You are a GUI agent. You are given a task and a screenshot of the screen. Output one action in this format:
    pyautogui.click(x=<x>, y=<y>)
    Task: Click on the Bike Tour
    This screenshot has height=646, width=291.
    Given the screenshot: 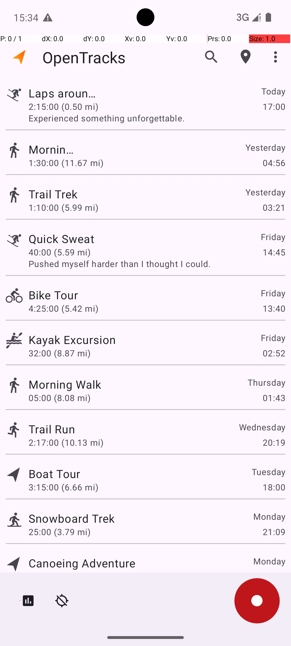 What is the action you would take?
    pyautogui.click(x=82, y=295)
    